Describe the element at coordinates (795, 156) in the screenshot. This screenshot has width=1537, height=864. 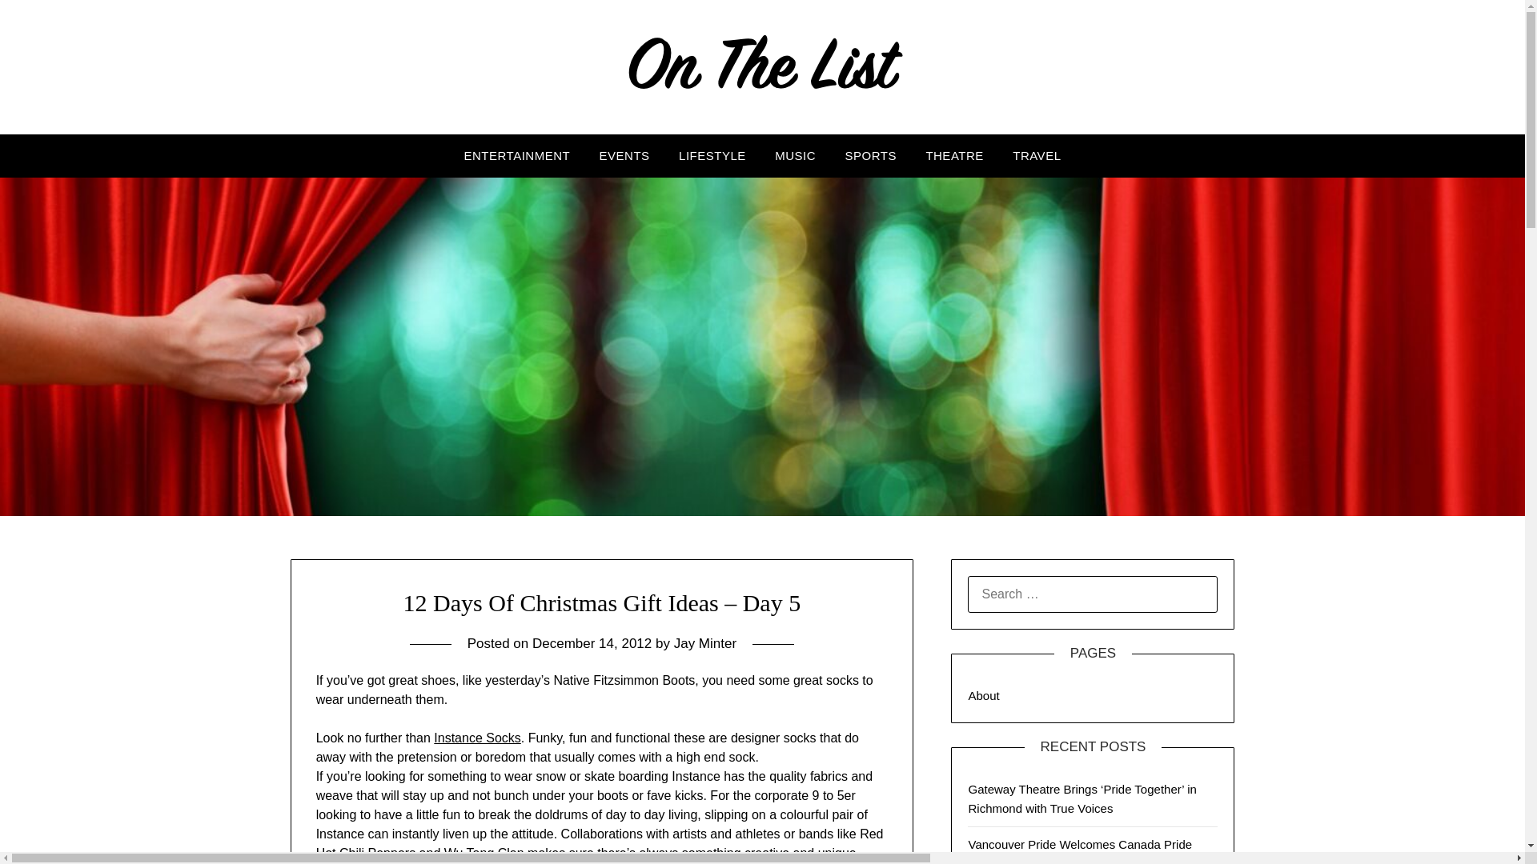
I see `MUSIC` at that location.